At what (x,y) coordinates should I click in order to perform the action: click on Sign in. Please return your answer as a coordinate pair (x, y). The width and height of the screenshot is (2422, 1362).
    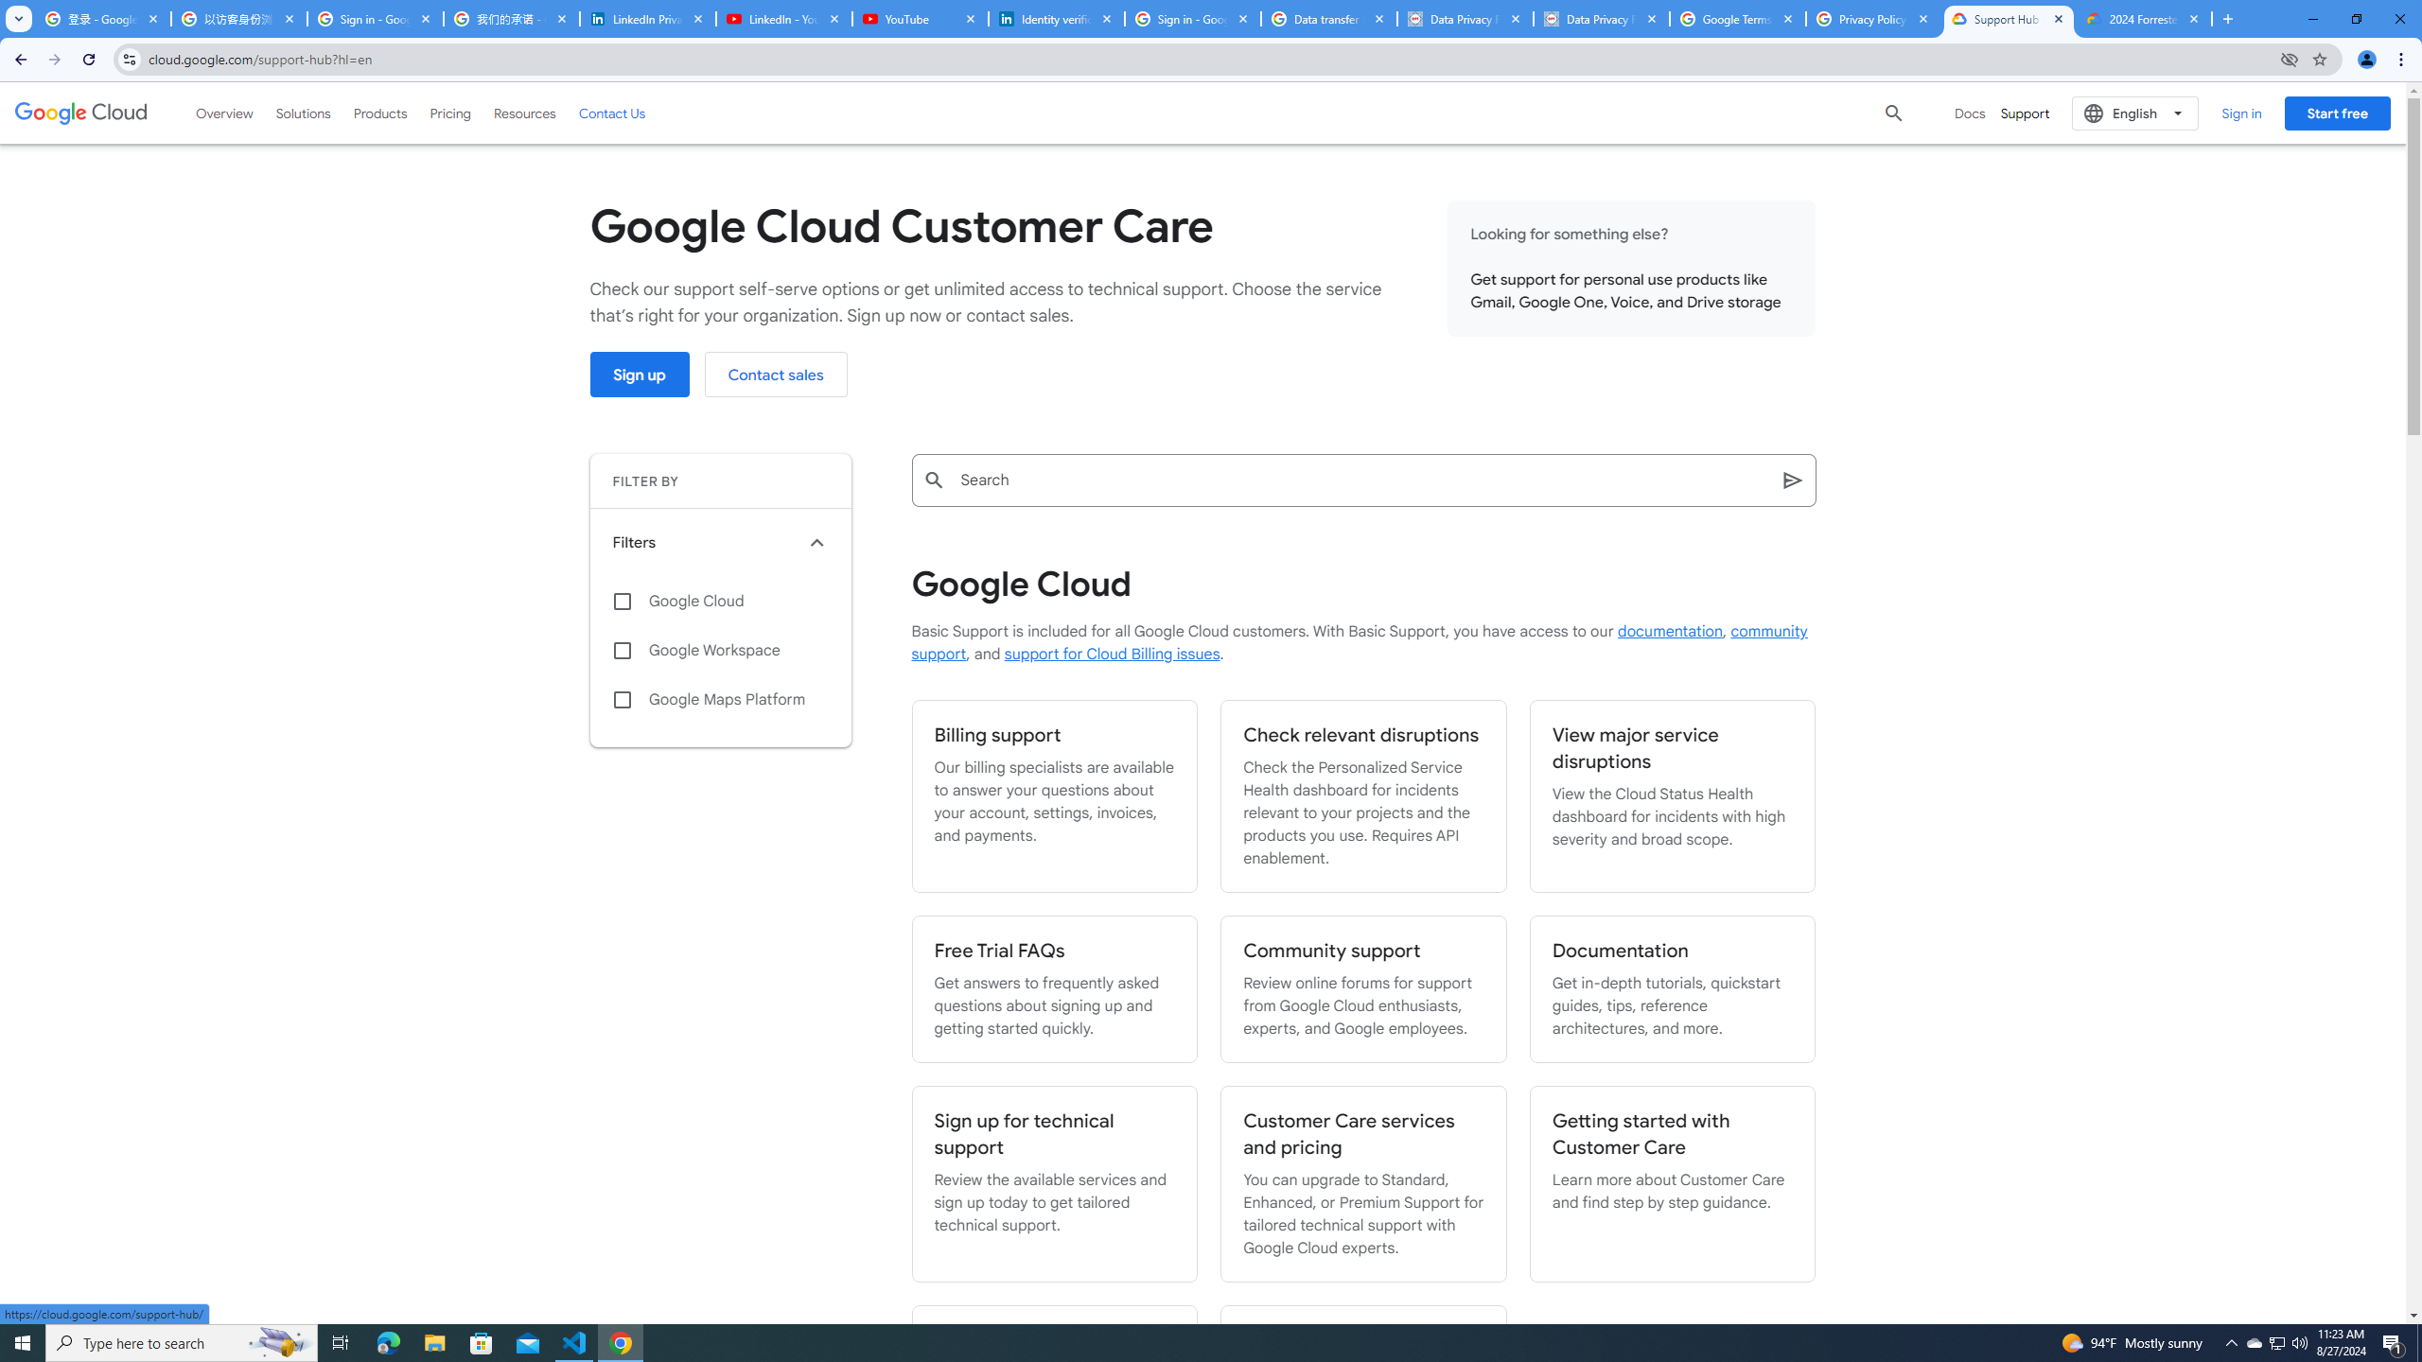
    Looking at the image, I should click on (2240, 113).